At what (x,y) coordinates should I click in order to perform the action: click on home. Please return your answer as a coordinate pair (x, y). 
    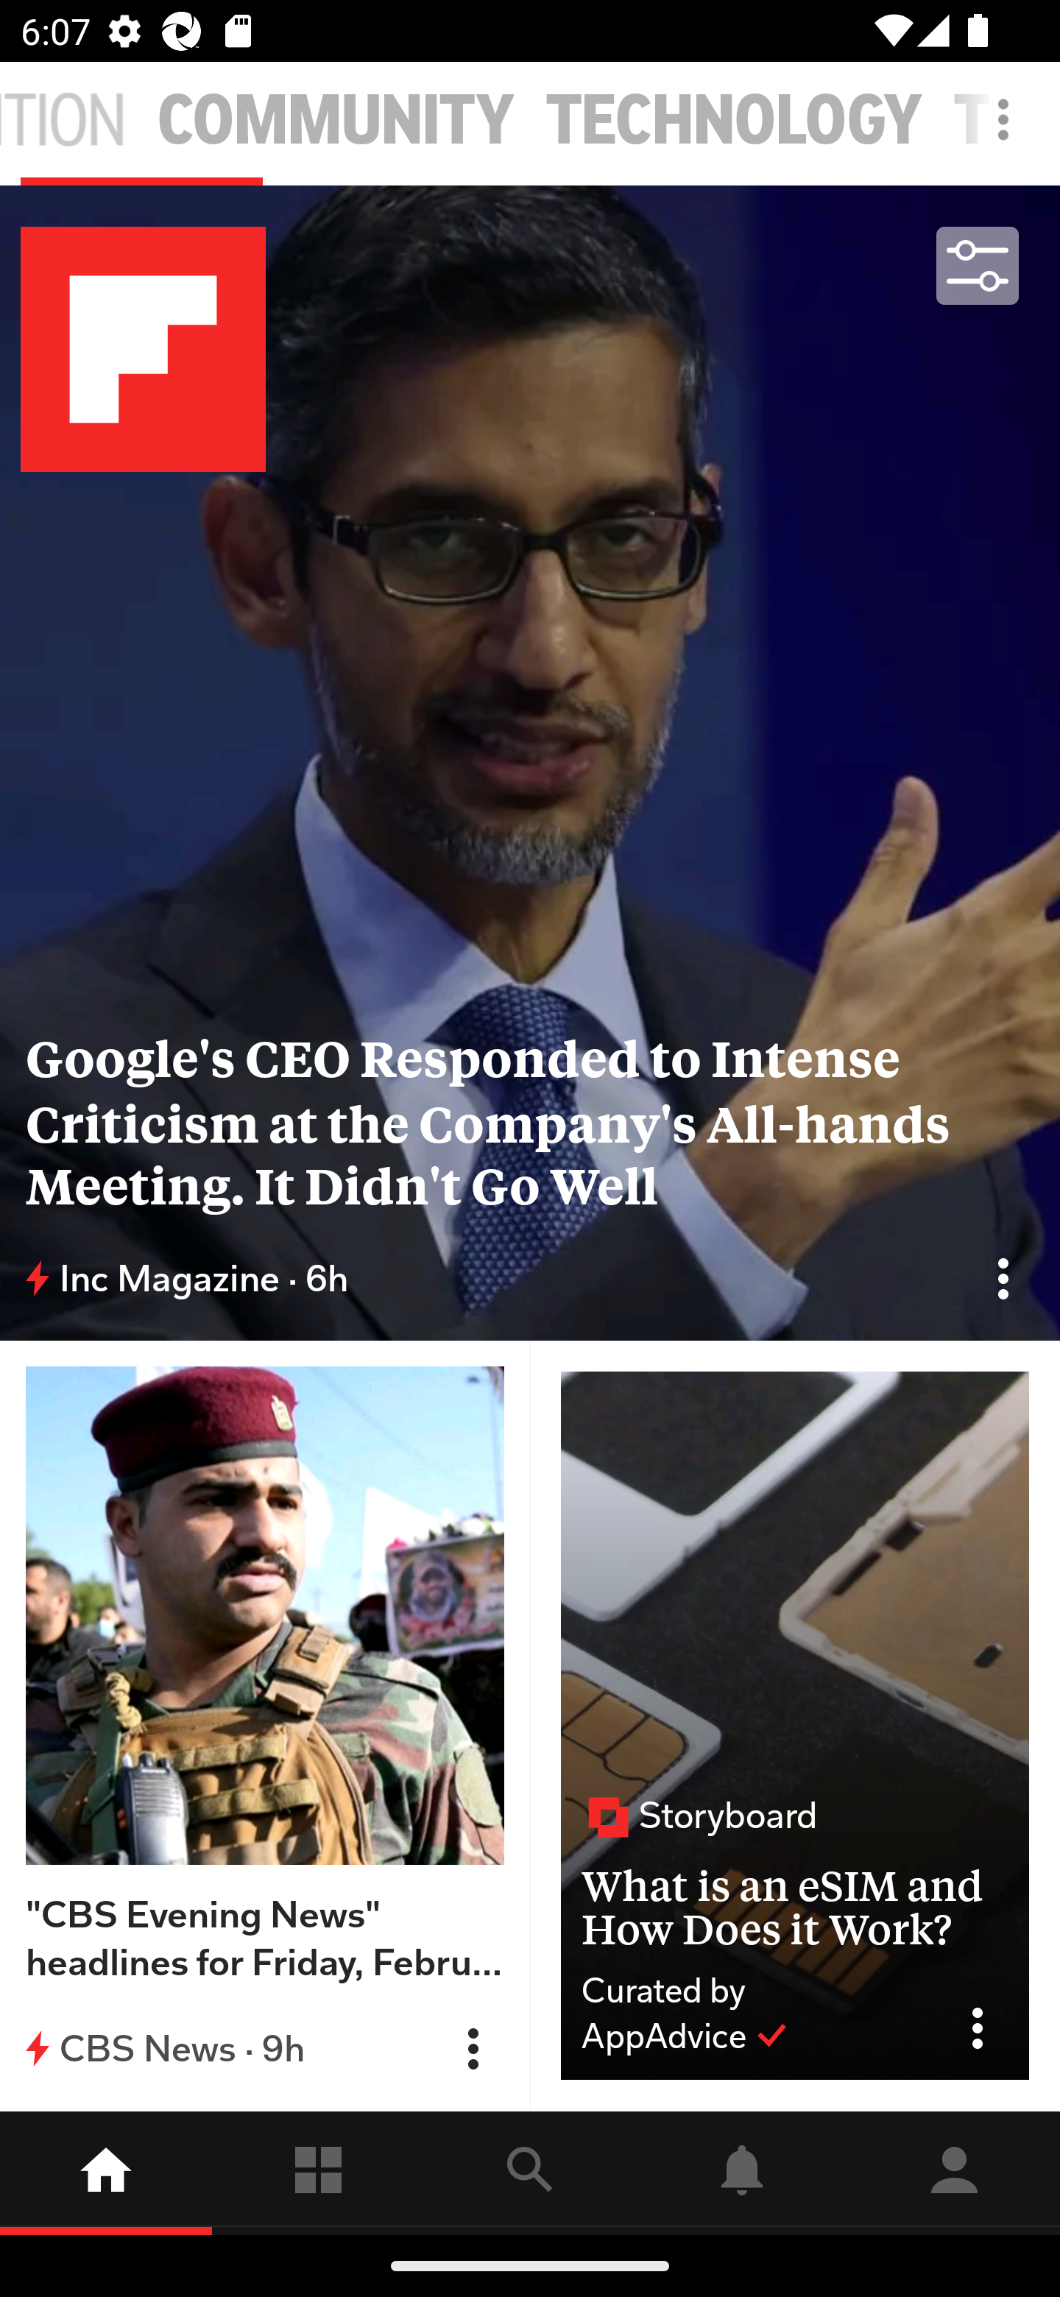
    Looking at the image, I should click on (106, 2173).